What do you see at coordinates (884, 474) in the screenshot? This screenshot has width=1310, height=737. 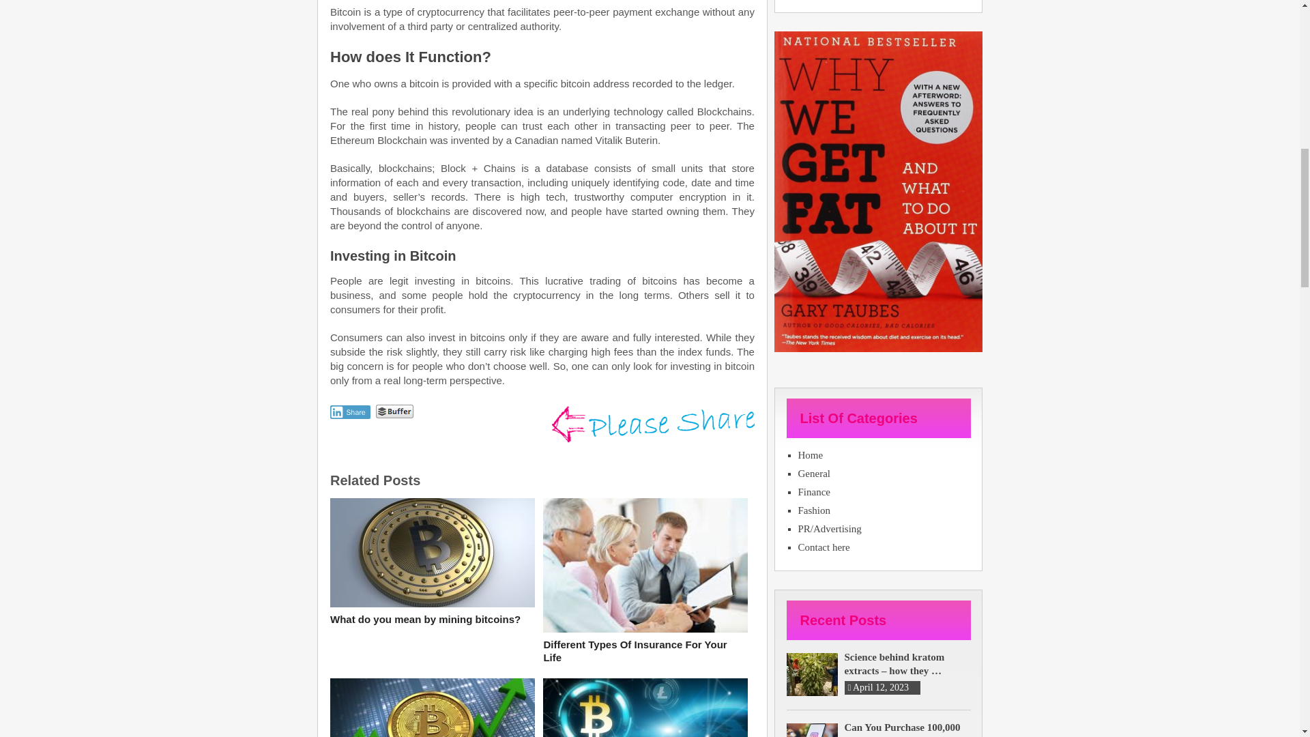 I see `General` at bounding box center [884, 474].